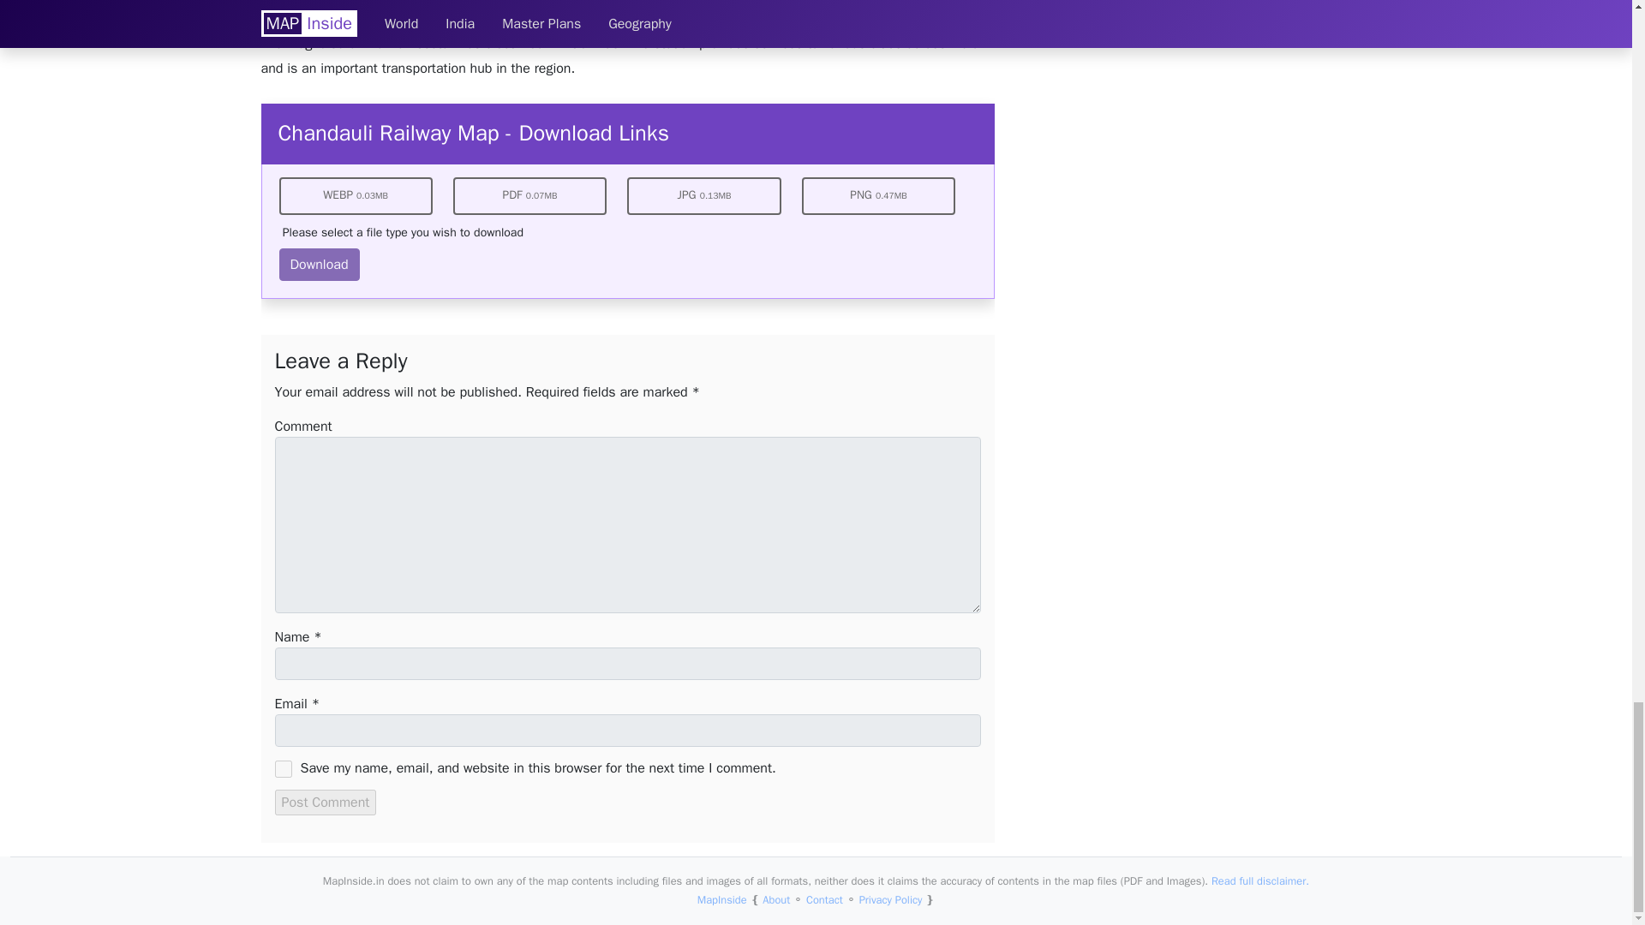  Describe the element at coordinates (283, 769) in the screenshot. I see `yes` at that location.